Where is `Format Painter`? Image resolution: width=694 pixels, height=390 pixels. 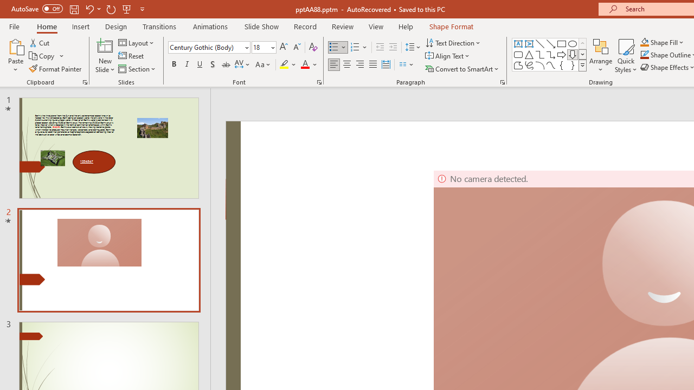 Format Painter is located at coordinates (56, 68).